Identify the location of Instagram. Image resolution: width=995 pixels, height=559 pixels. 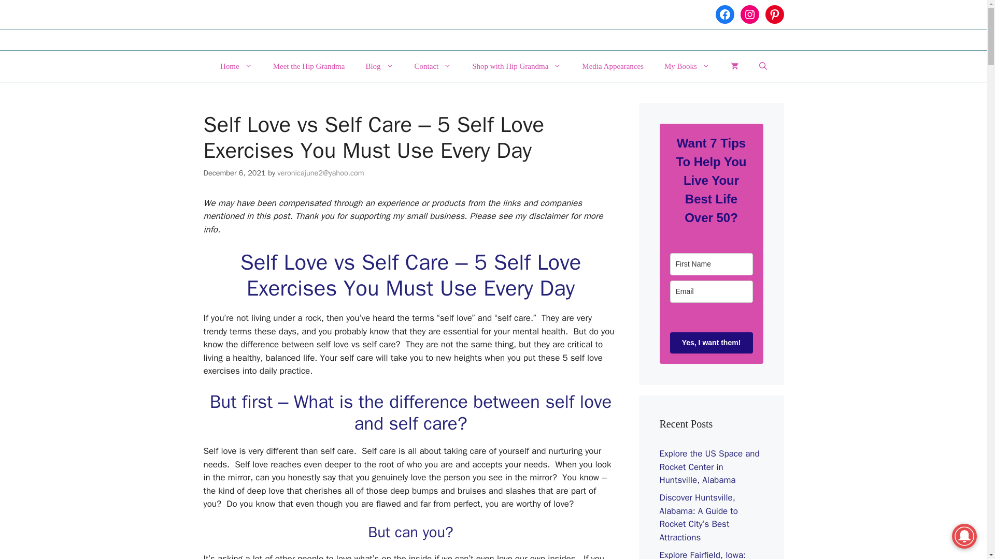
(749, 14).